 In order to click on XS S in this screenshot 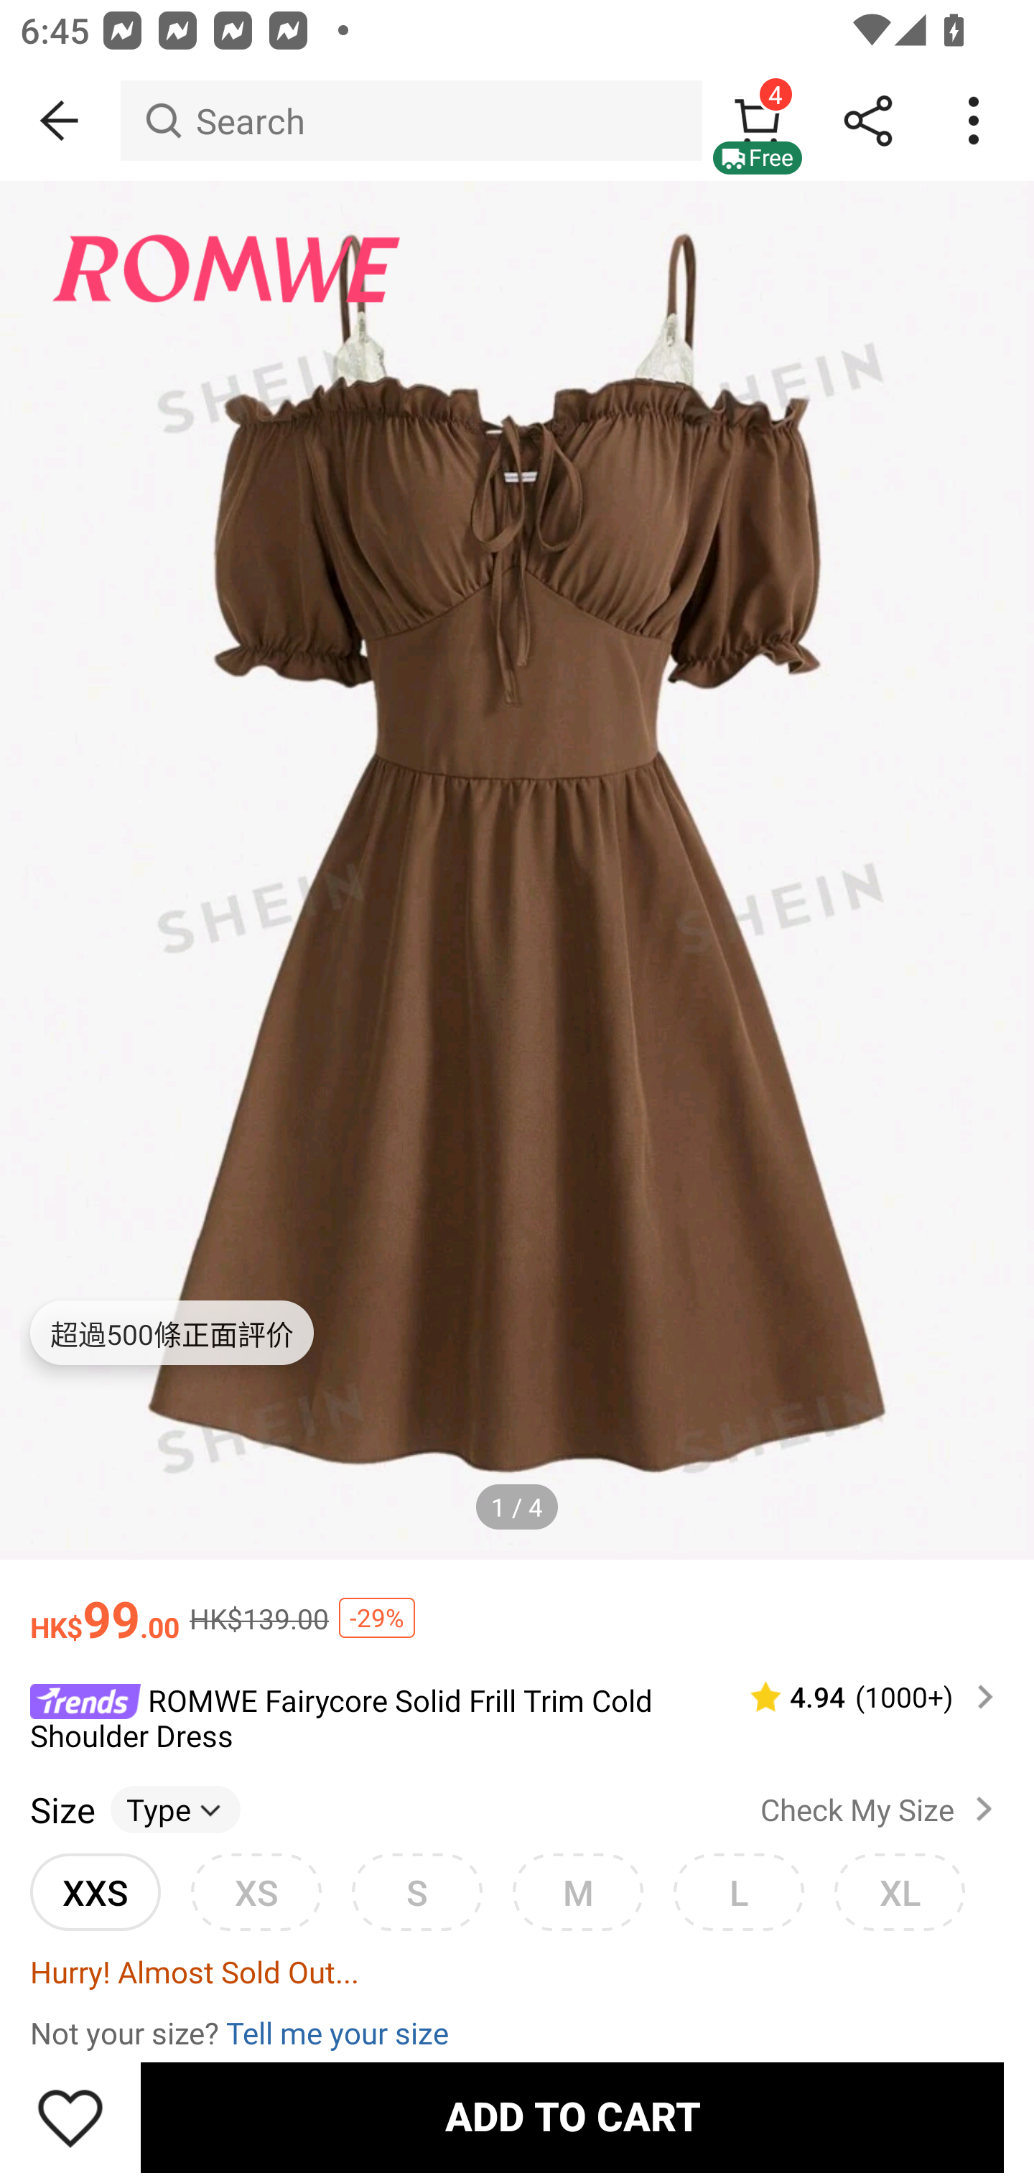, I will do `click(256, 1892)`.